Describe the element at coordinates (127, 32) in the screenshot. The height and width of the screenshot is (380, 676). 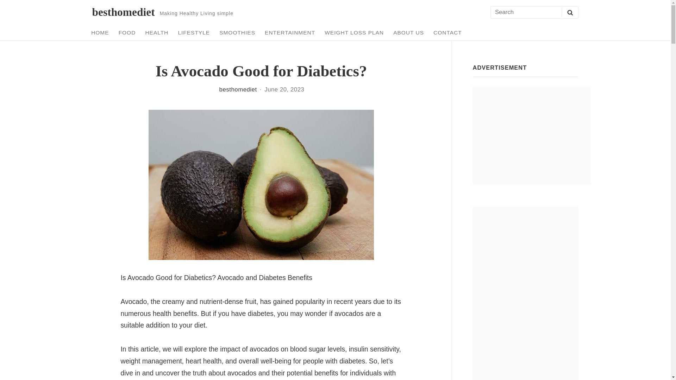
I see `FOOD` at that location.